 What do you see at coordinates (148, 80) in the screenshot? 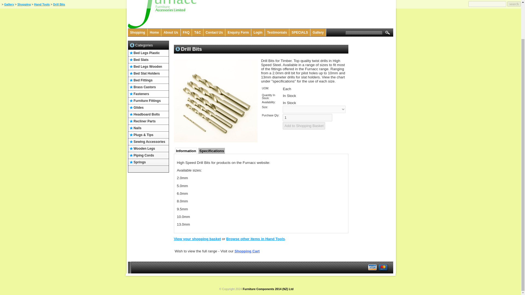
I see `Bed Fittings` at bounding box center [148, 80].